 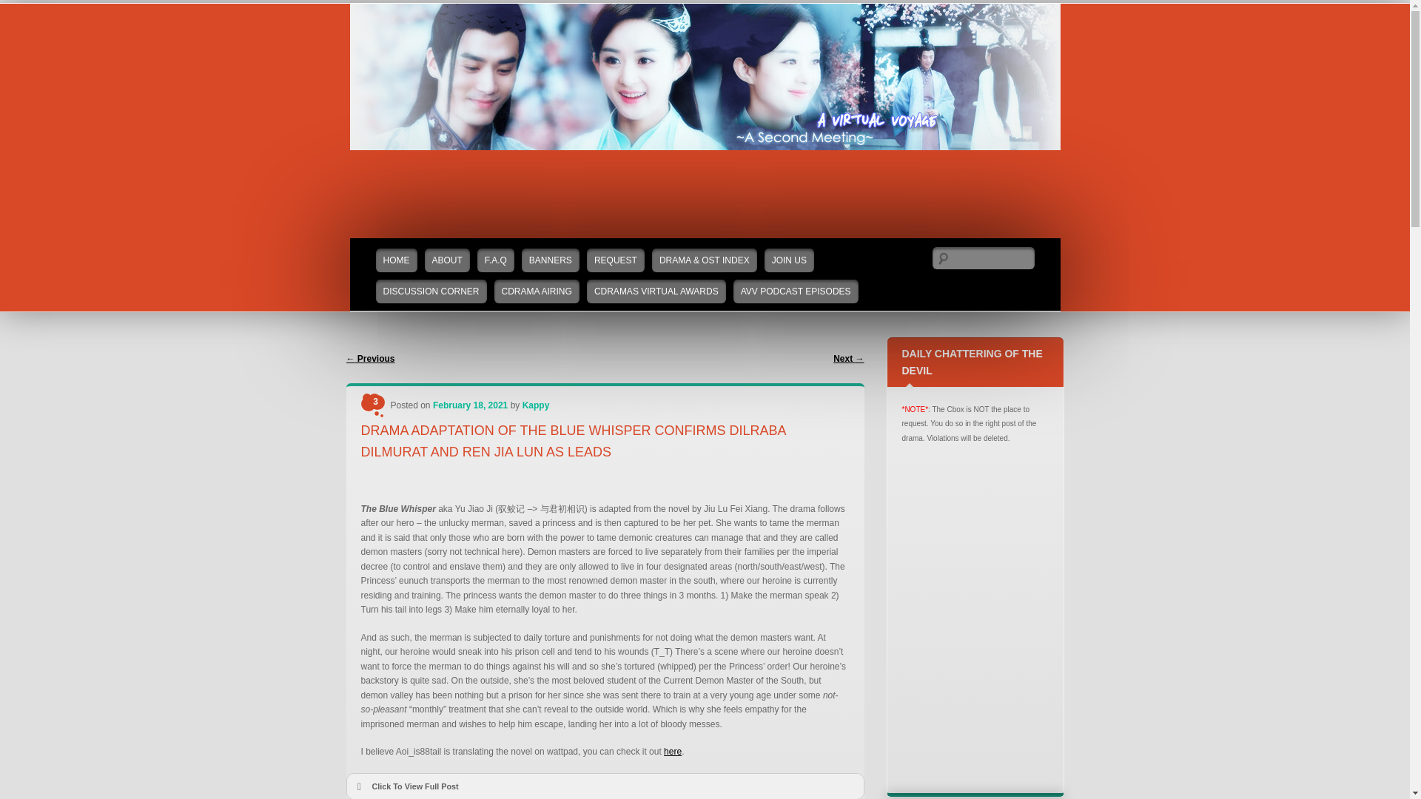 What do you see at coordinates (496, 260) in the screenshot?
I see `F.A.Q` at bounding box center [496, 260].